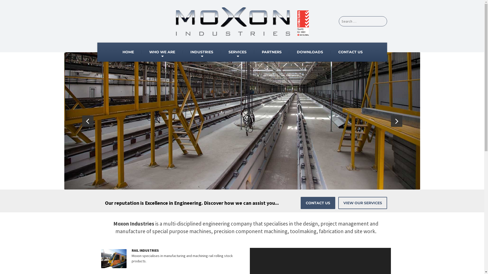 The height and width of the screenshot is (274, 488). Describe the element at coordinates (362, 203) in the screenshot. I see `VIEW OUR SERVICES` at that location.